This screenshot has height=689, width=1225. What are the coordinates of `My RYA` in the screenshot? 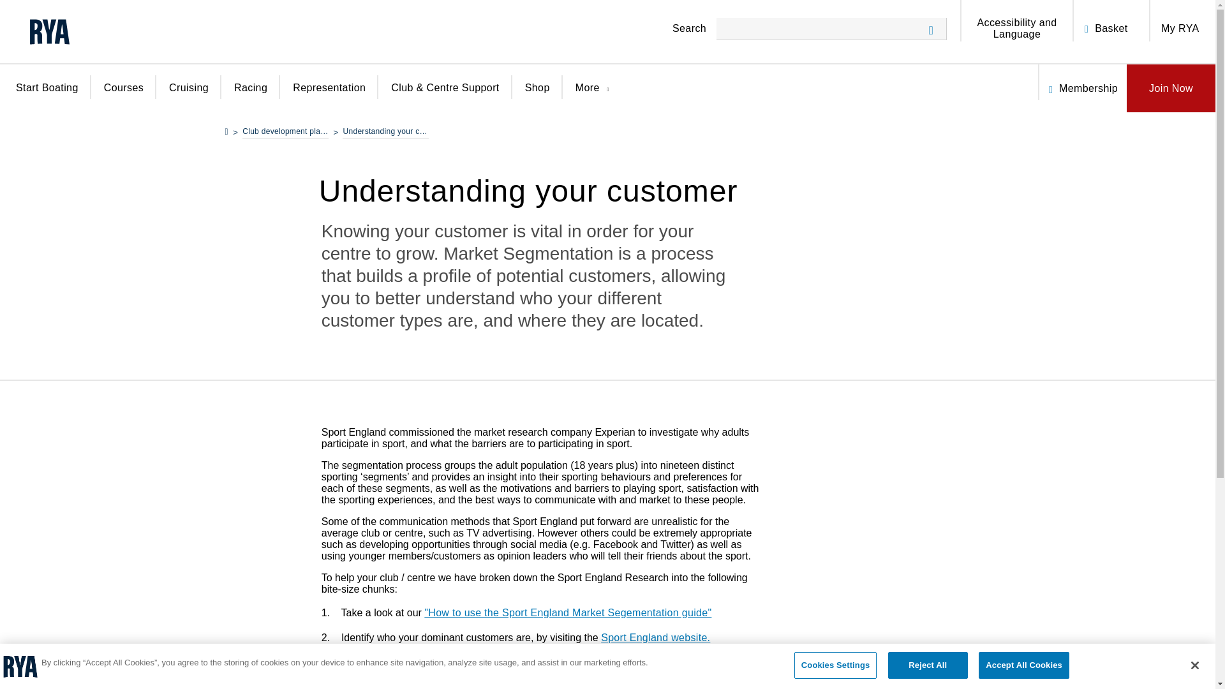 It's located at (1180, 28).